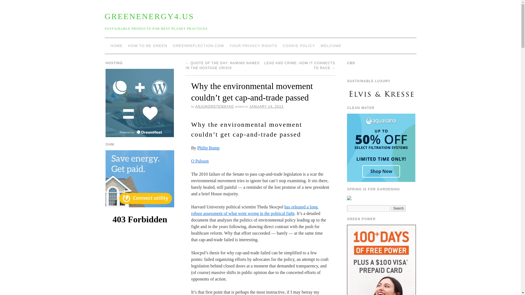 This screenshot has height=295, width=525. I want to click on GREENREFLECTION.COM, so click(199, 46).